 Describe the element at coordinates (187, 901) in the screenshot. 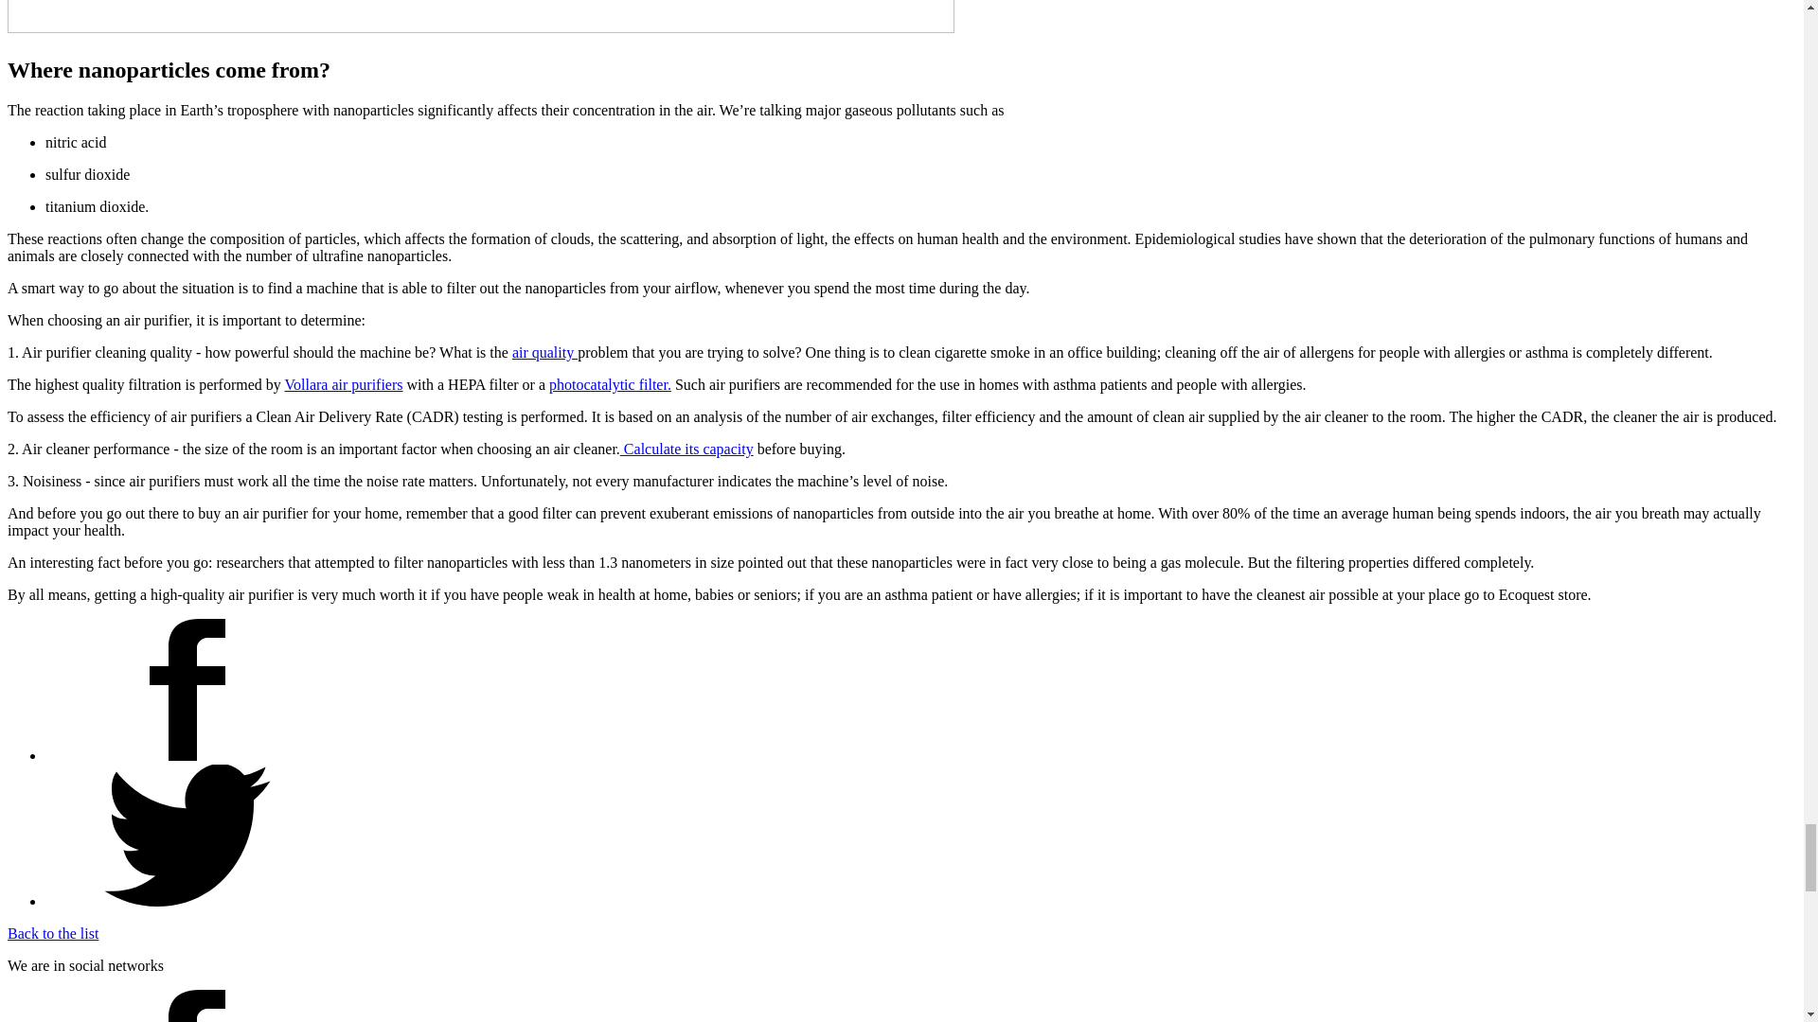

I see `Share Twitter` at that location.